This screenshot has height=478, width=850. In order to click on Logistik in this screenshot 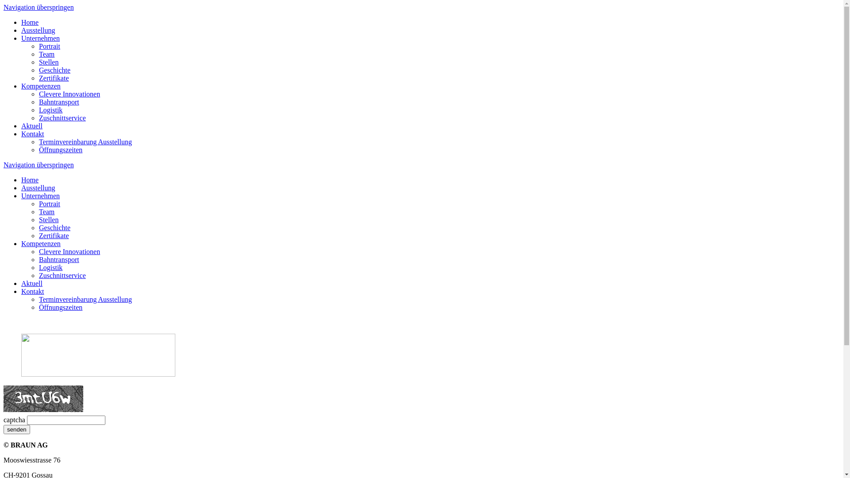, I will do `click(50, 110)`.